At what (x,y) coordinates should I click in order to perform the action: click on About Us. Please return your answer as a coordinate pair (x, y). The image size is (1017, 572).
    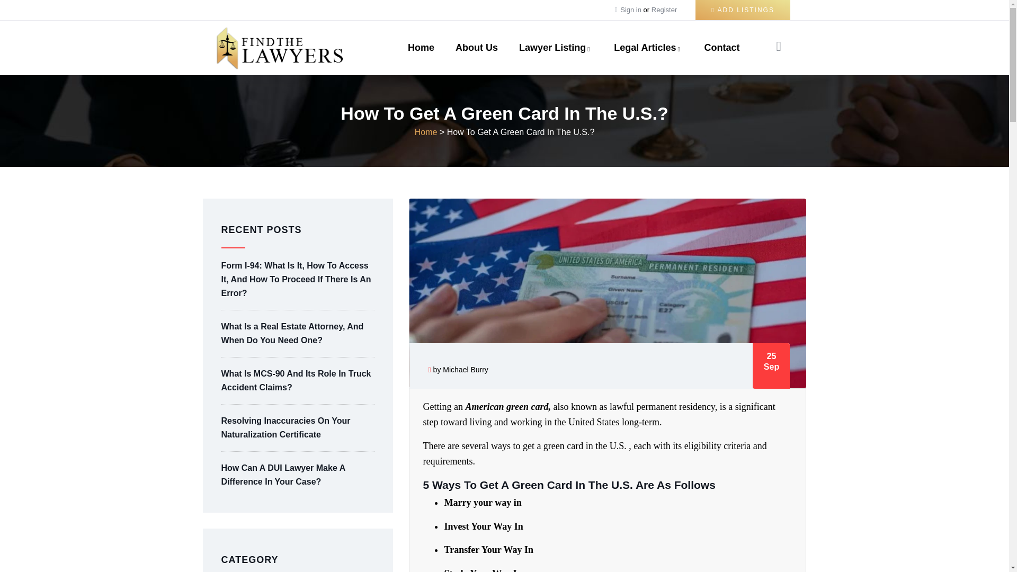
    Looking at the image, I should click on (477, 48).